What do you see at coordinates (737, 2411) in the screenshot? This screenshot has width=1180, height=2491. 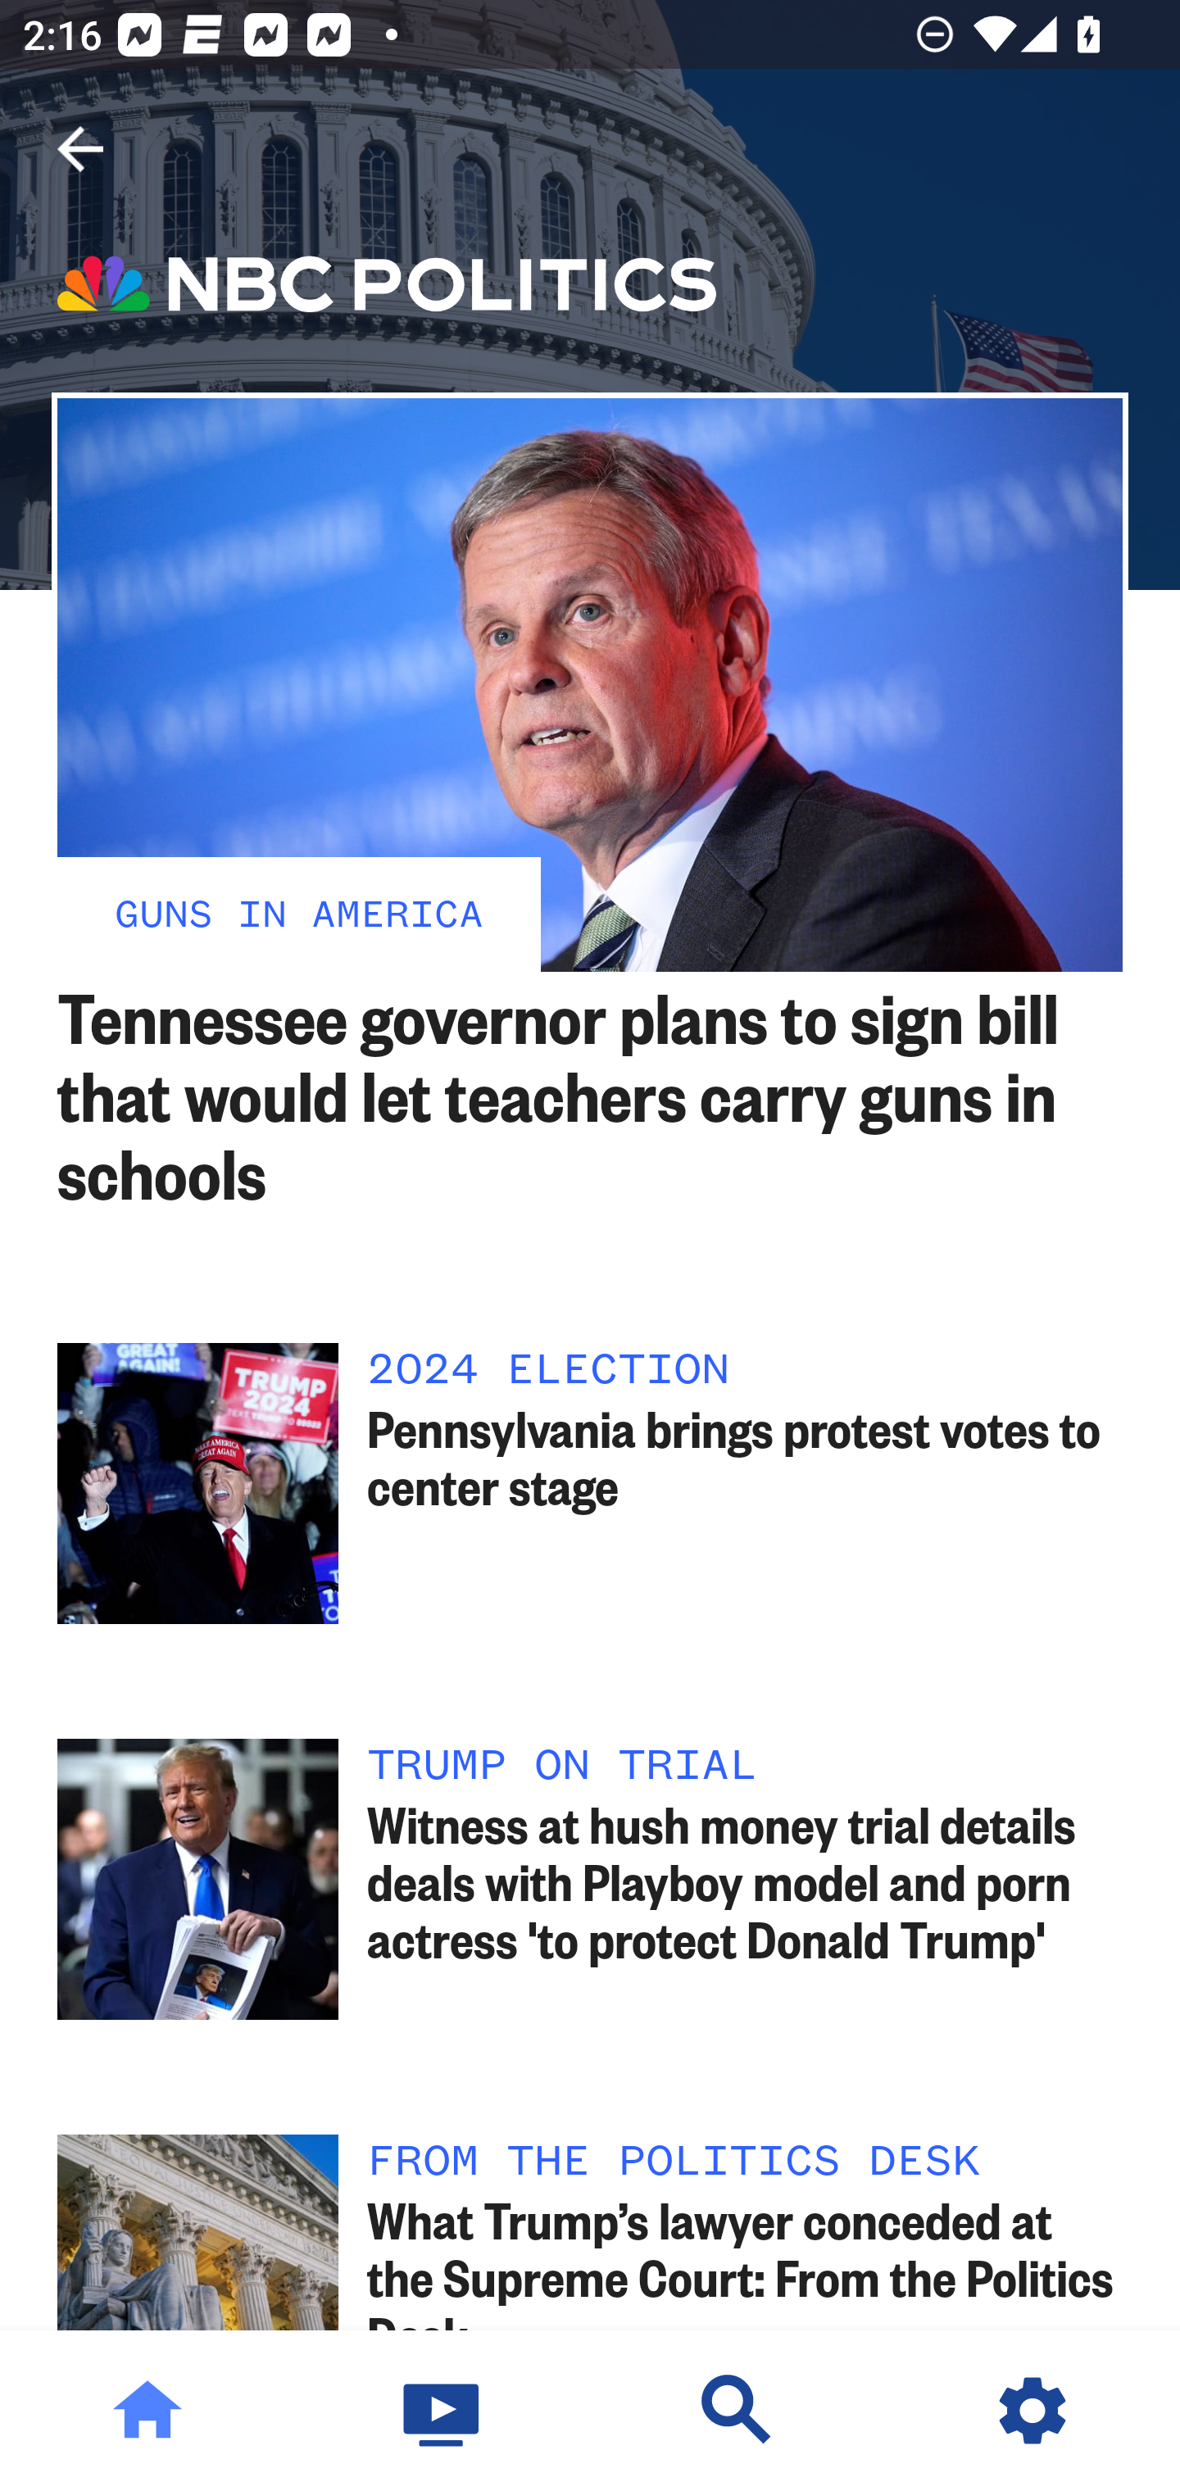 I see `Discover` at bounding box center [737, 2411].